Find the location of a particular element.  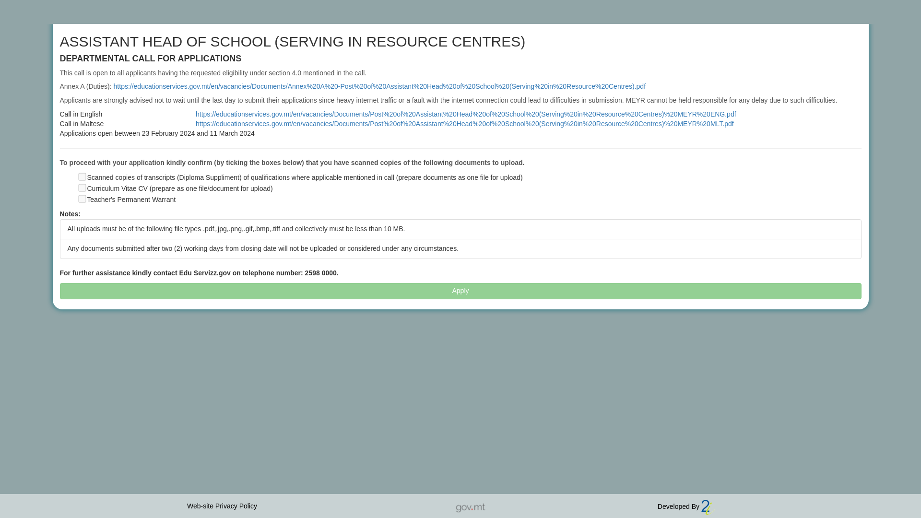

on is located at coordinates (82, 187).